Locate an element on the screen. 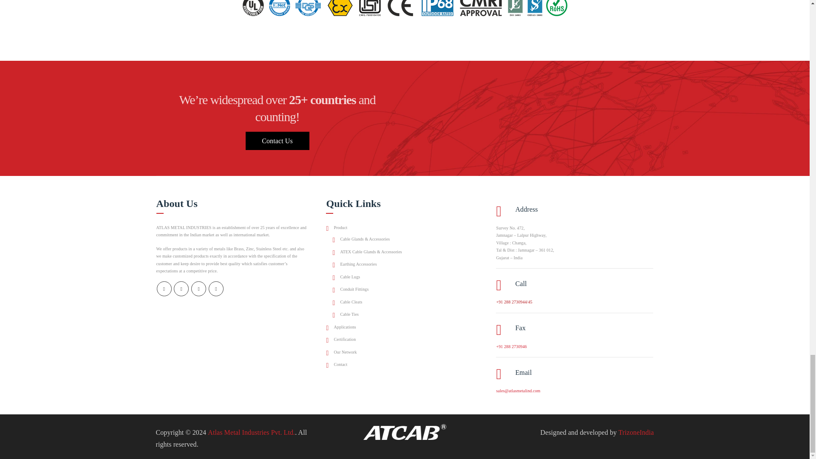 The width and height of the screenshot is (816, 459). Contact Us is located at coordinates (277, 141).